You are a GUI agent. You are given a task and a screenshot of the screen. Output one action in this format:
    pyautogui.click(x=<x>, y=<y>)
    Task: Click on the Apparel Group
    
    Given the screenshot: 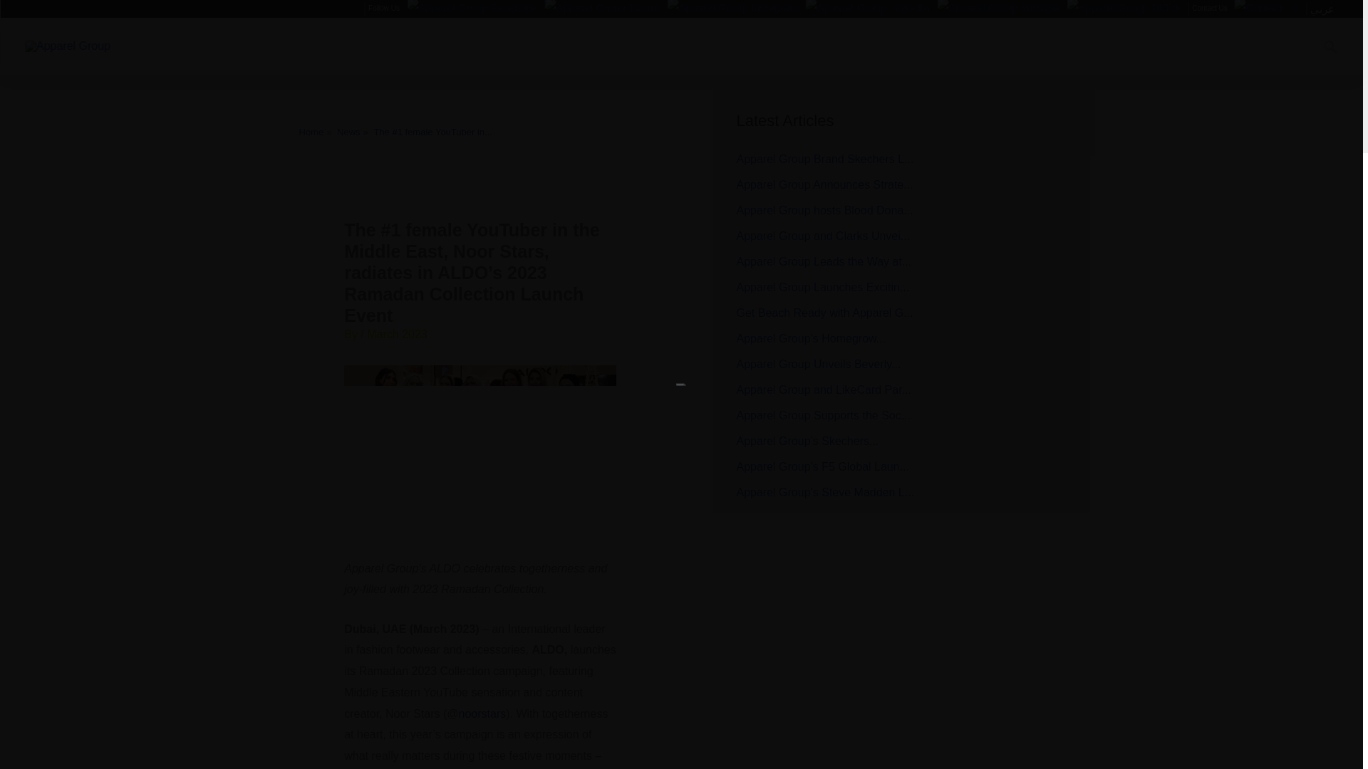 What is the action you would take?
    pyautogui.click(x=67, y=46)
    